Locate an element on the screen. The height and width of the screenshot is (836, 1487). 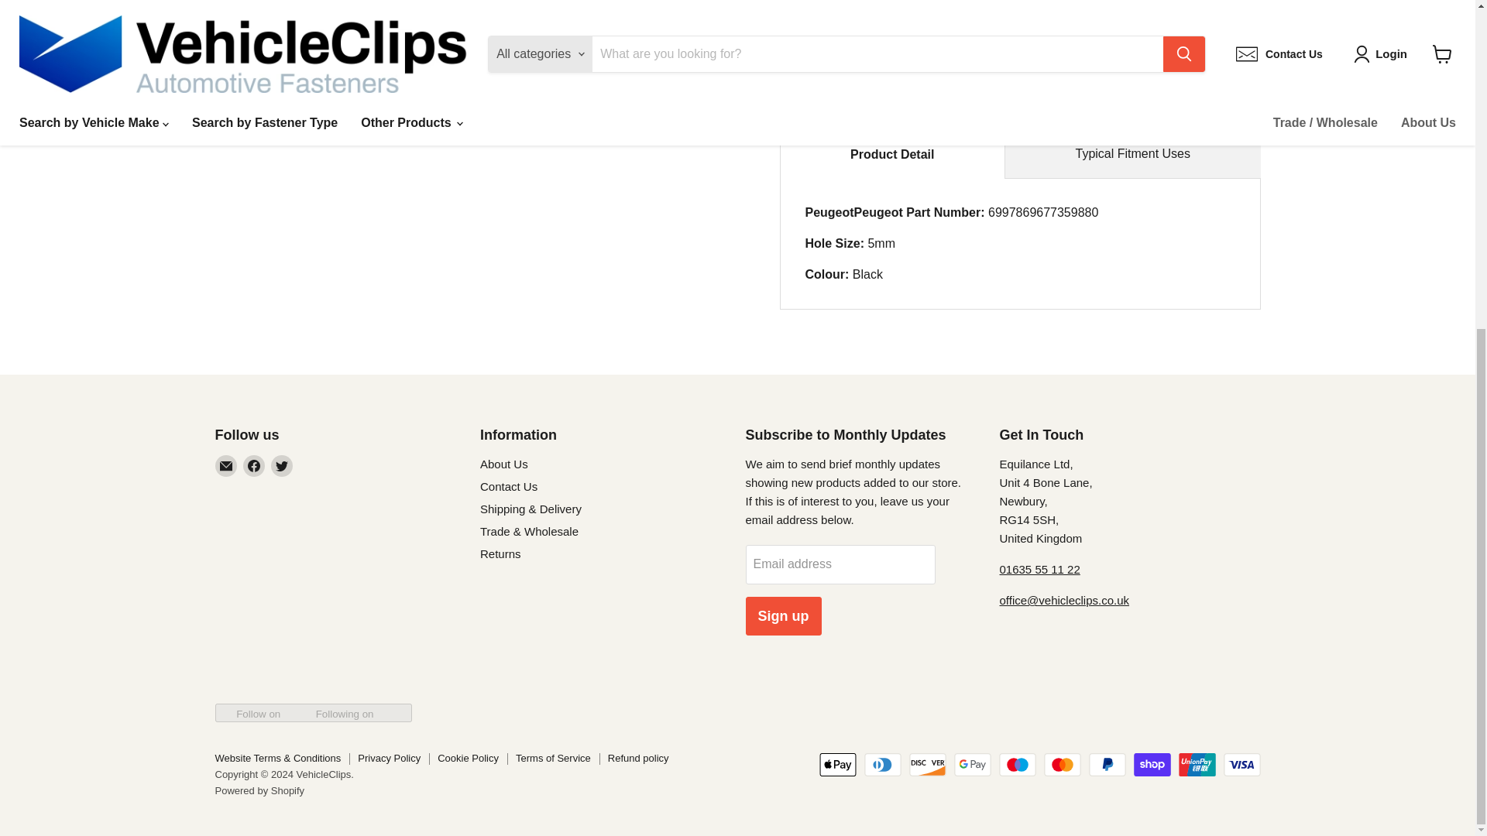
Discover is located at coordinates (927, 765).